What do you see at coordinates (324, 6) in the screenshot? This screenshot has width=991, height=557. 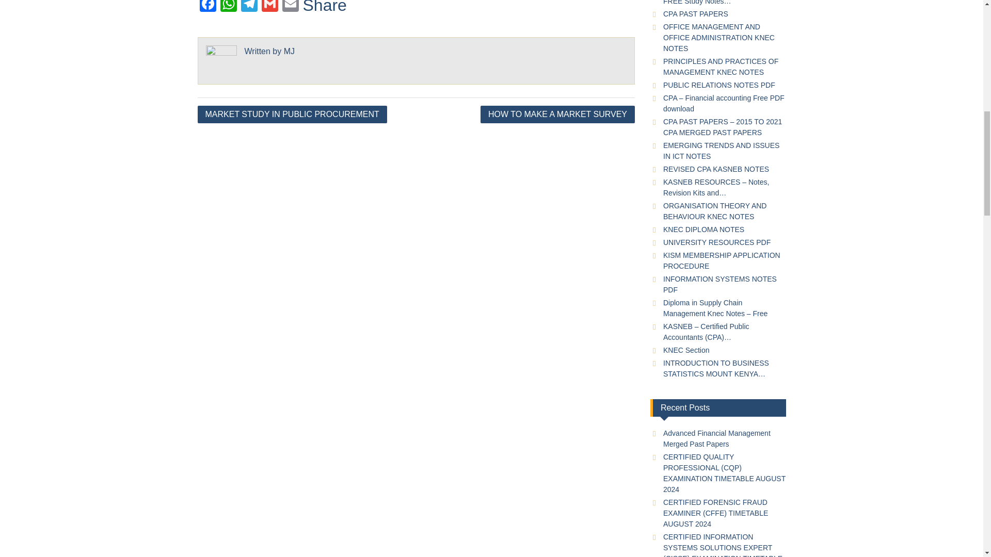 I see `Share` at bounding box center [324, 6].